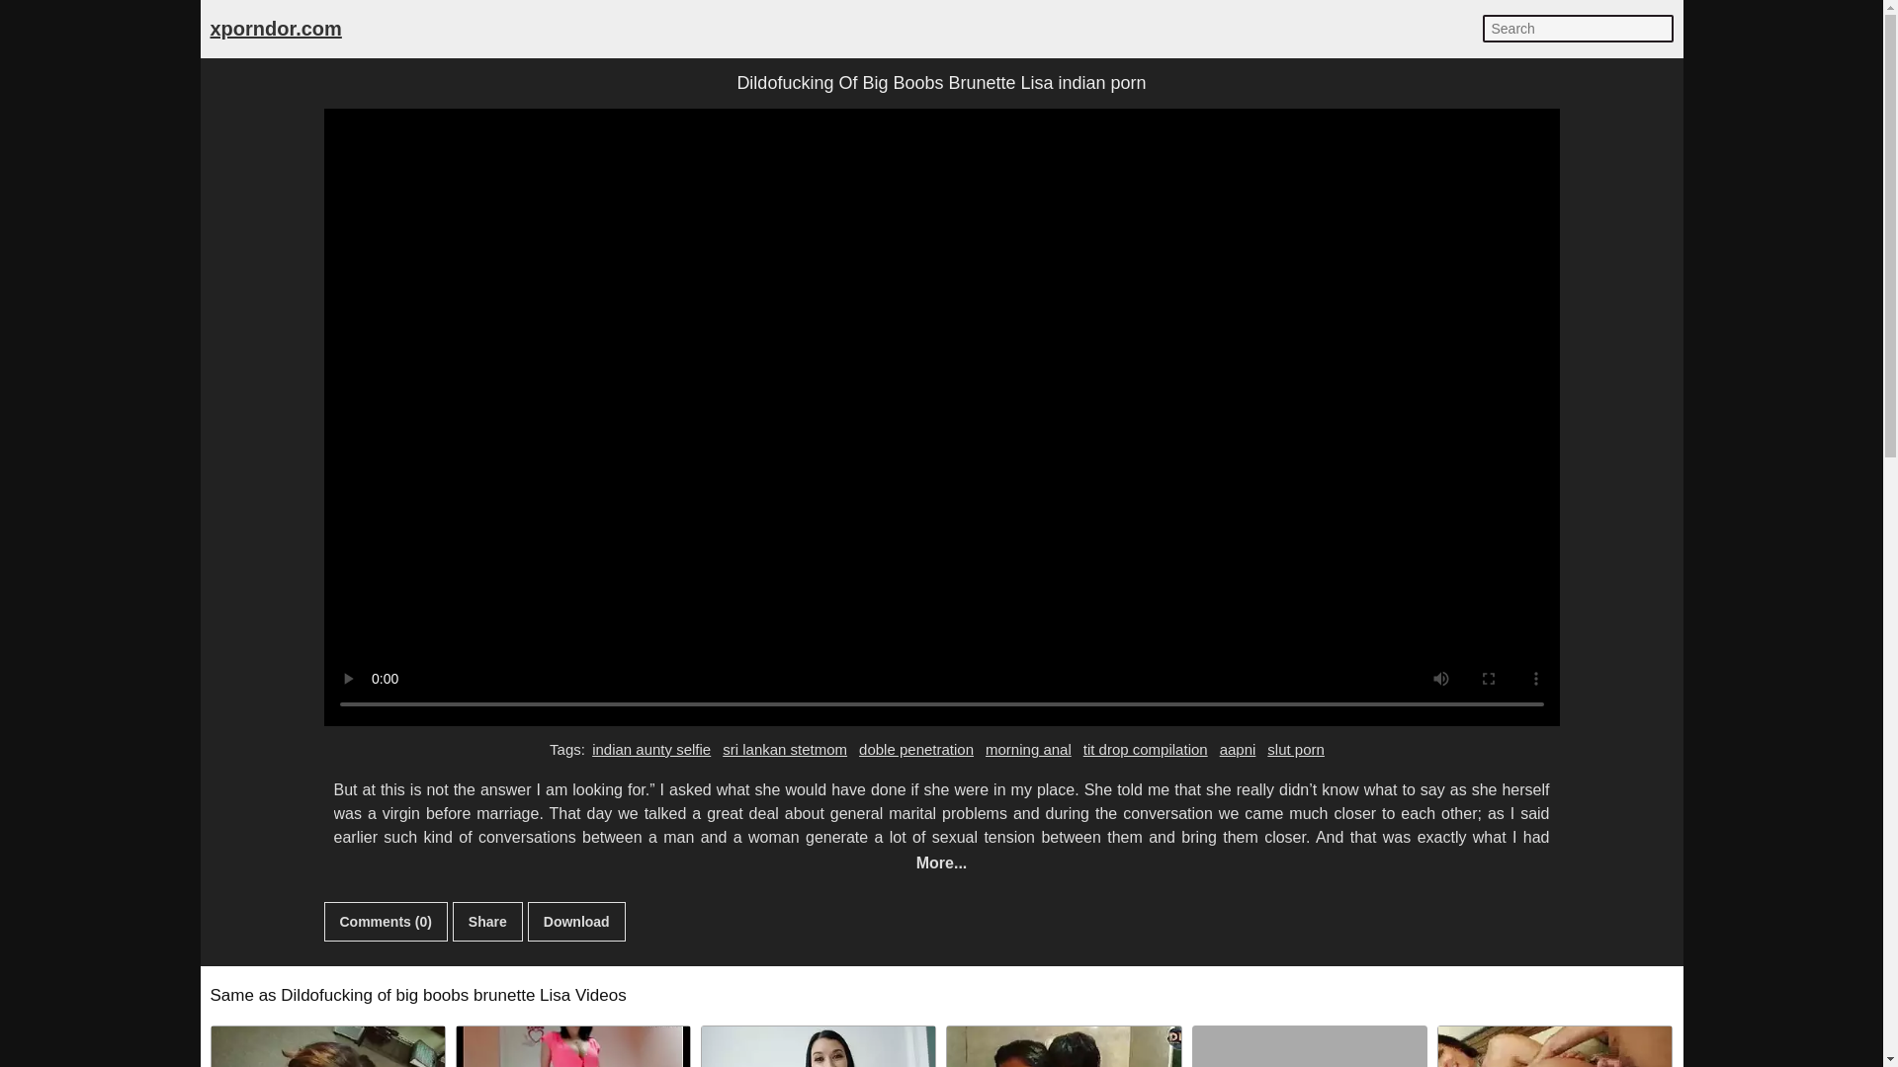 Image resolution: width=1898 pixels, height=1067 pixels. I want to click on Brunette India Summer riding anally a big cock, so click(1555, 1046).